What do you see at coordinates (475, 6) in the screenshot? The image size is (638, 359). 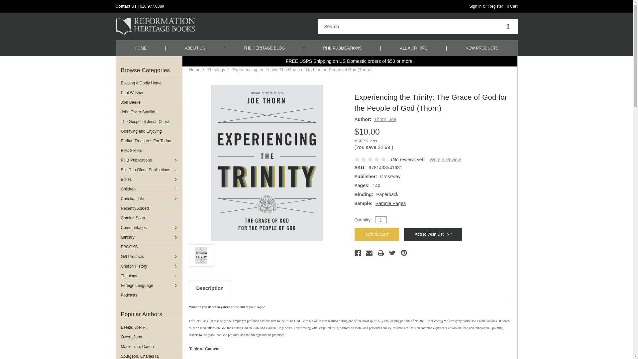 I see `Sign in` at bounding box center [475, 6].